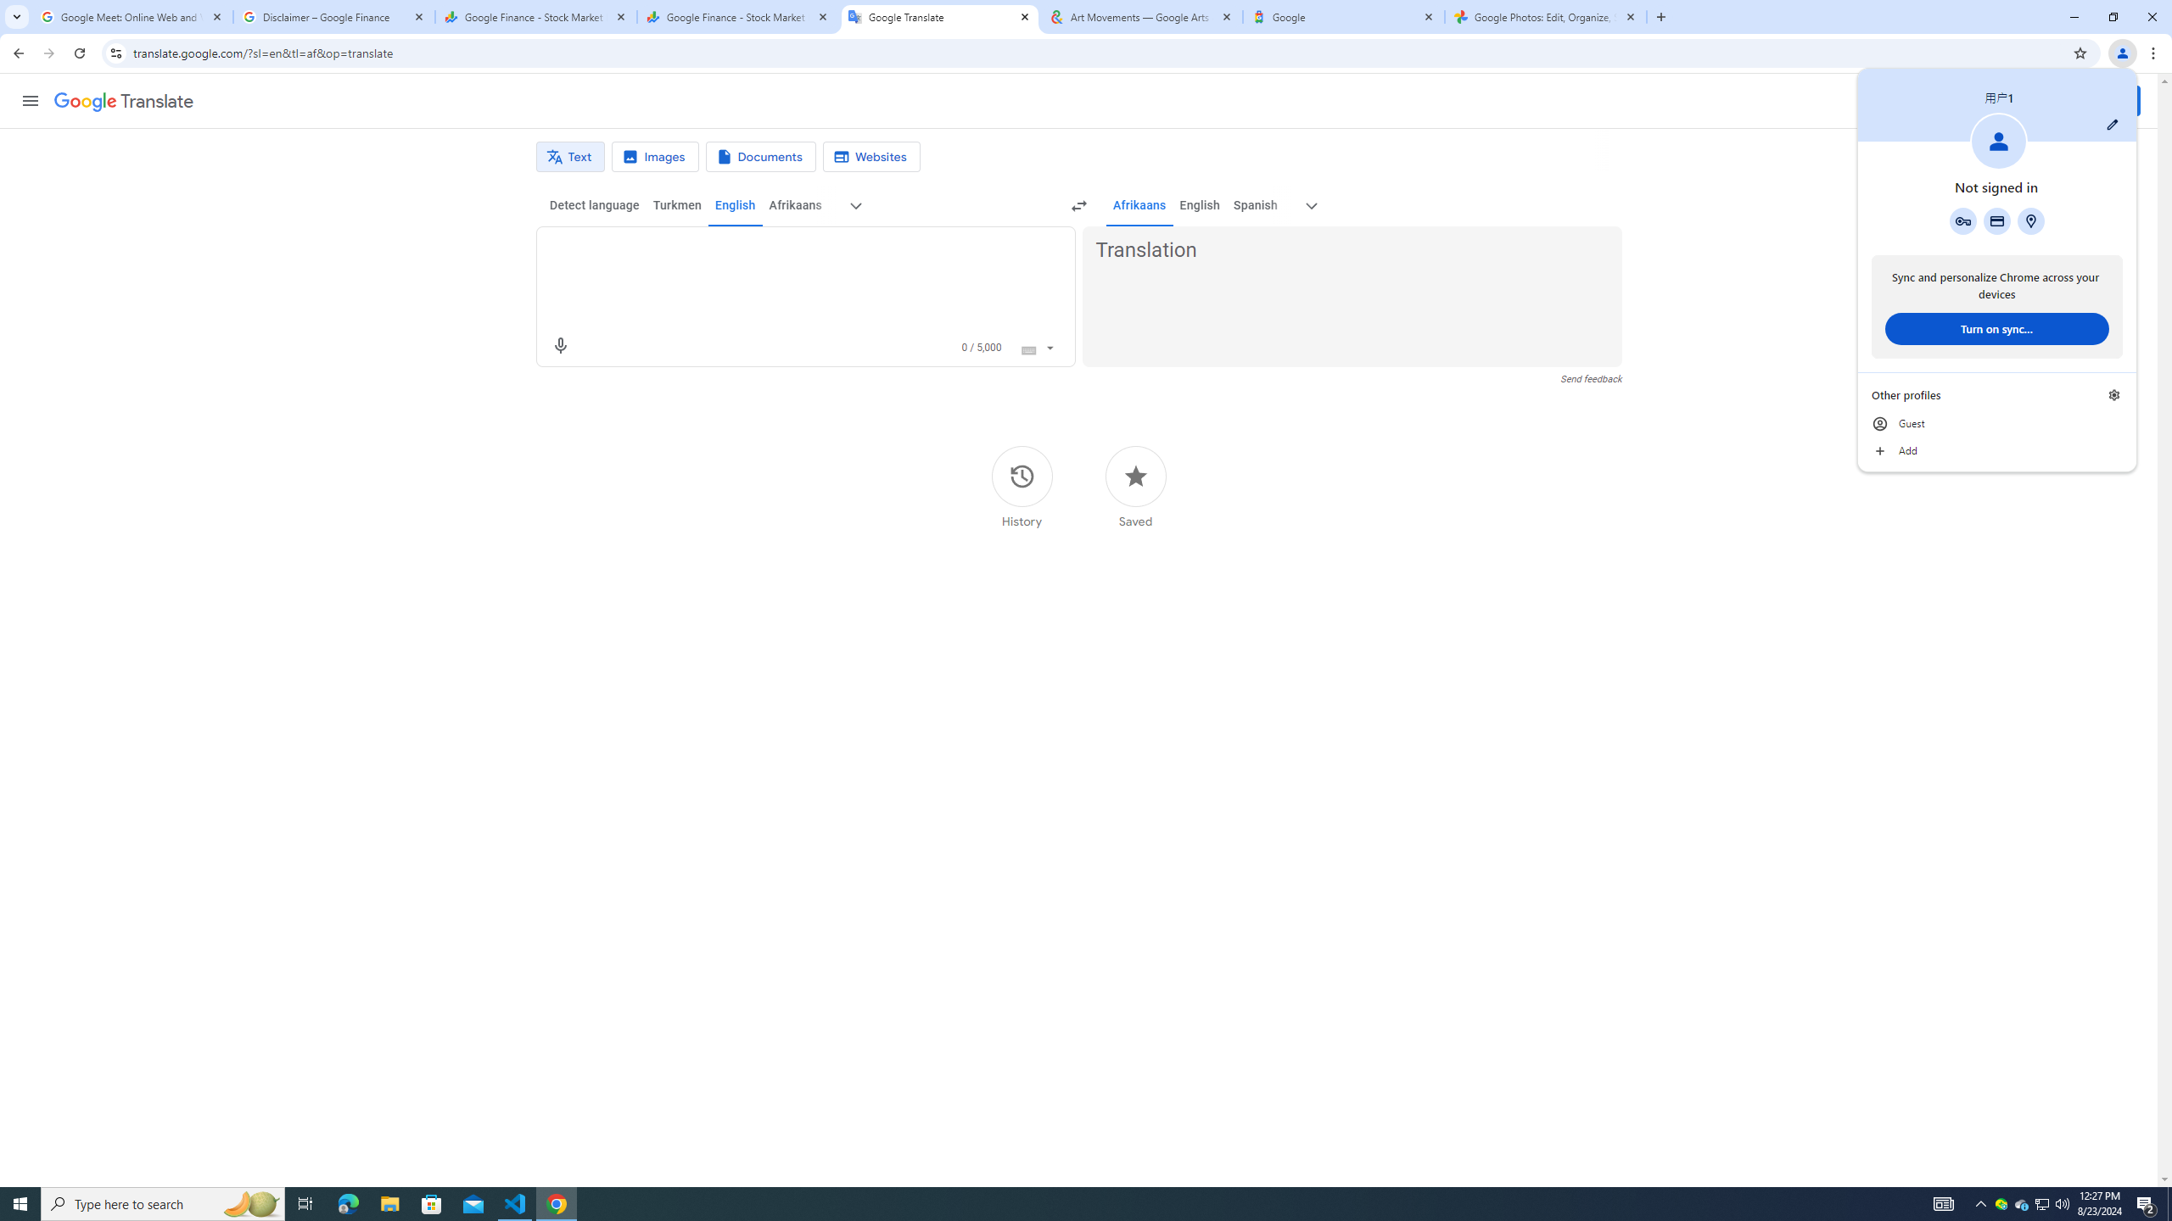 Image resolution: width=2172 pixels, height=1221 pixels. Describe the element at coordinates (2022, 1204) in the screenshot. I see `Manage profiles` at that location.